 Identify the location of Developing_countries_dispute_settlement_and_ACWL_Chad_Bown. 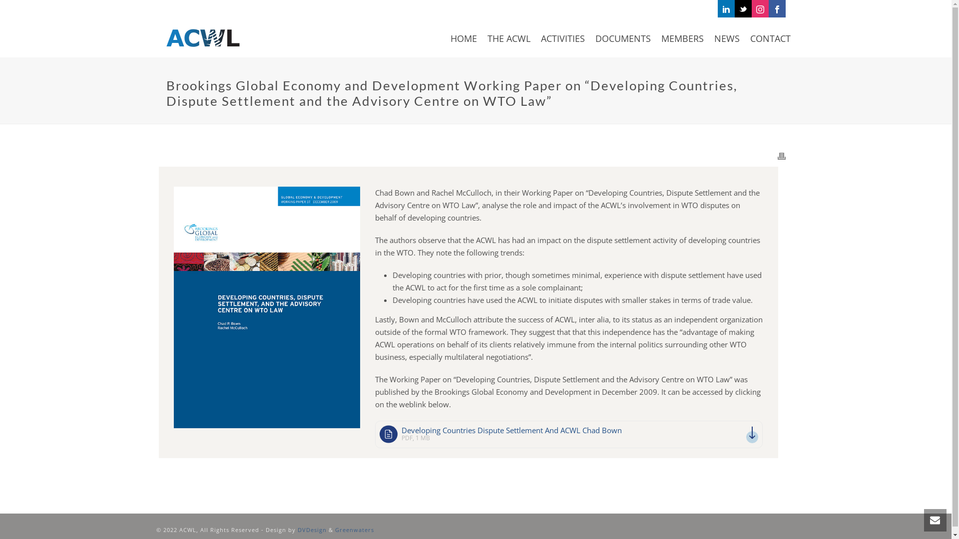
(267, 307).